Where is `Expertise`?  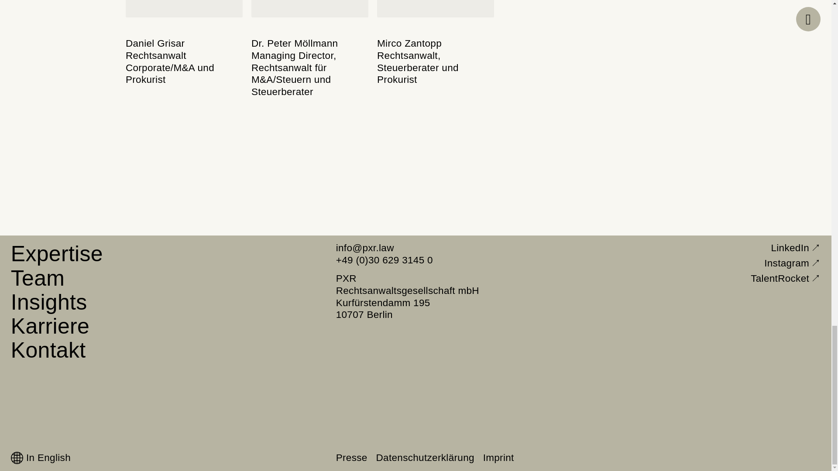 Expertise is located at coordinates (55, 253).